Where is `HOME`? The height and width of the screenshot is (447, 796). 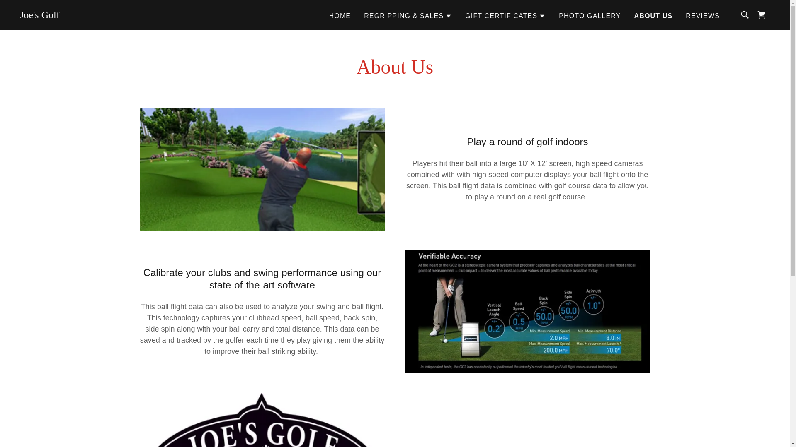 HOME is located at coordinates (340, 16).